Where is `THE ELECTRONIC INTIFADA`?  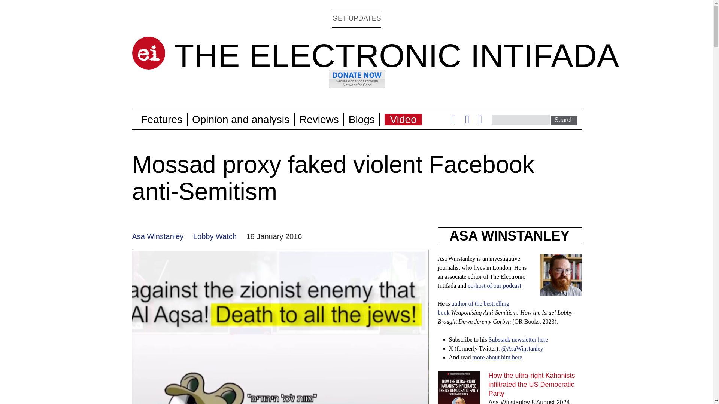 THE ELECTRONIC INTIFADA is located at coordinates (396, 55).